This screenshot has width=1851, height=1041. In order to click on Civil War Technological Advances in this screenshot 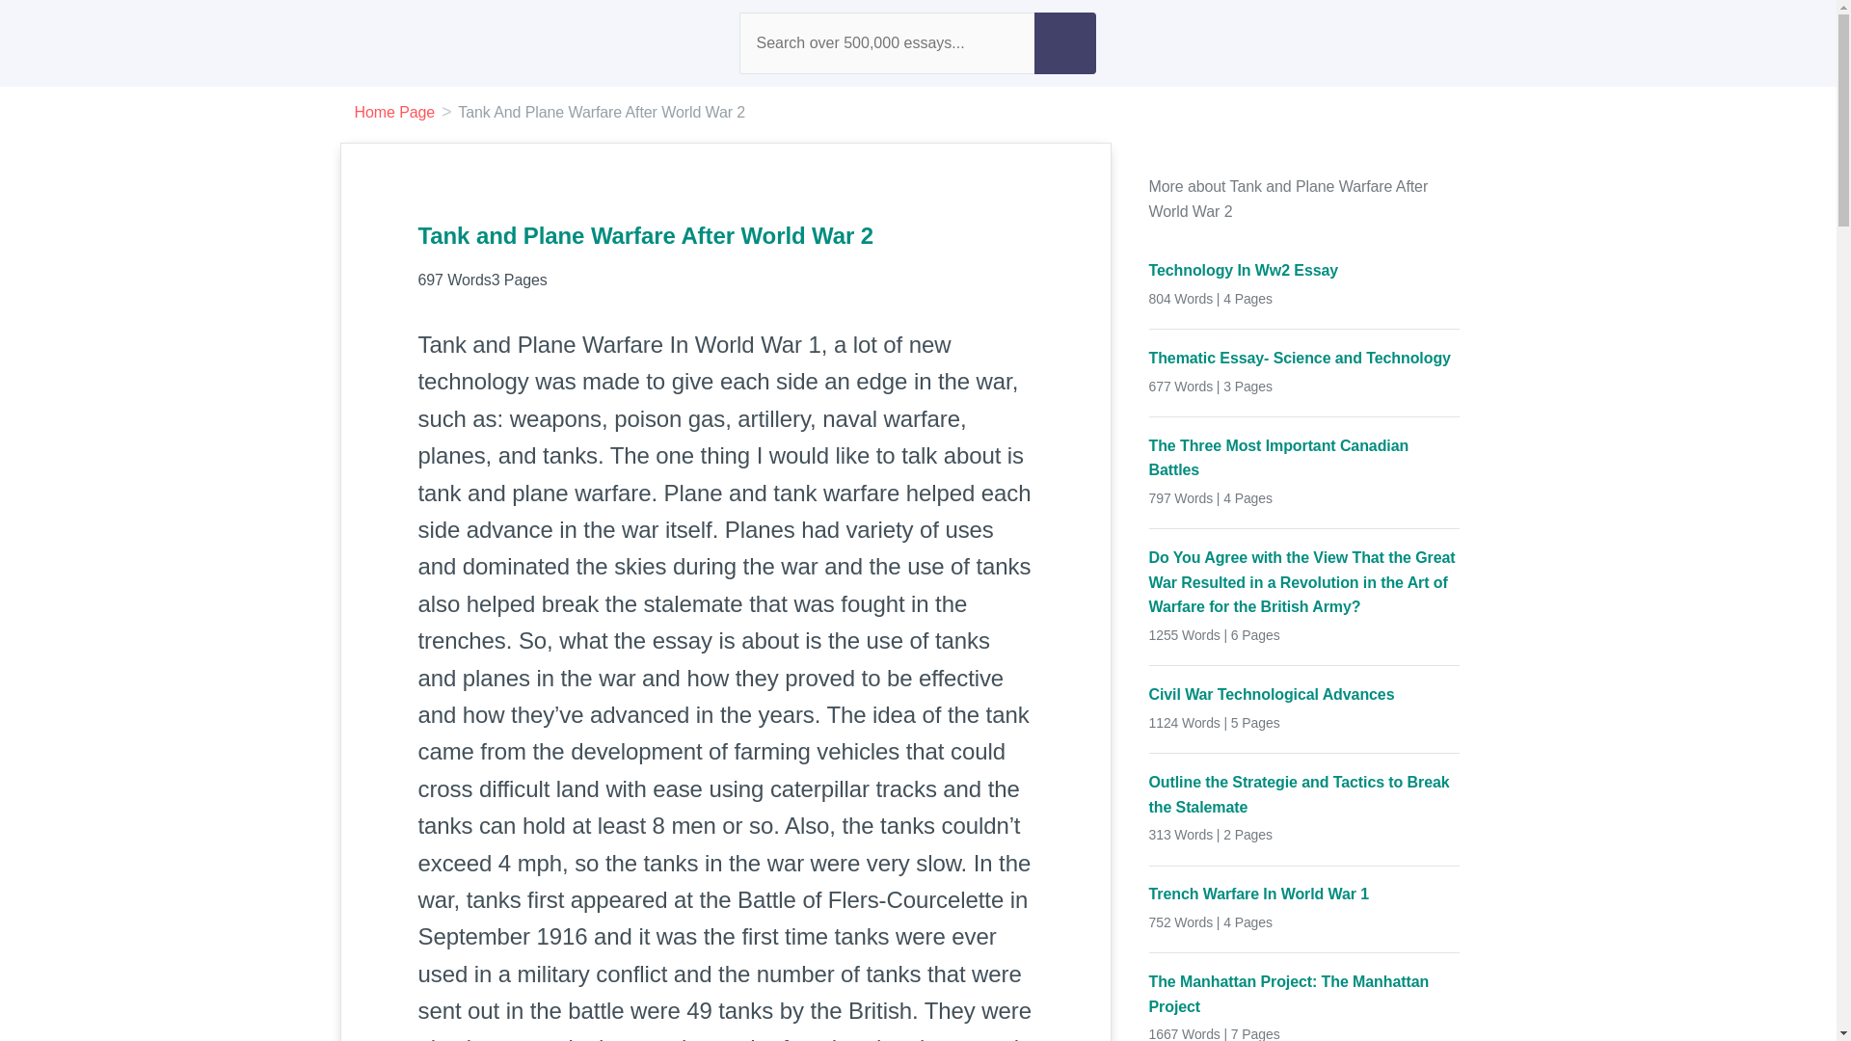, I will do `click(1304, 695)`.